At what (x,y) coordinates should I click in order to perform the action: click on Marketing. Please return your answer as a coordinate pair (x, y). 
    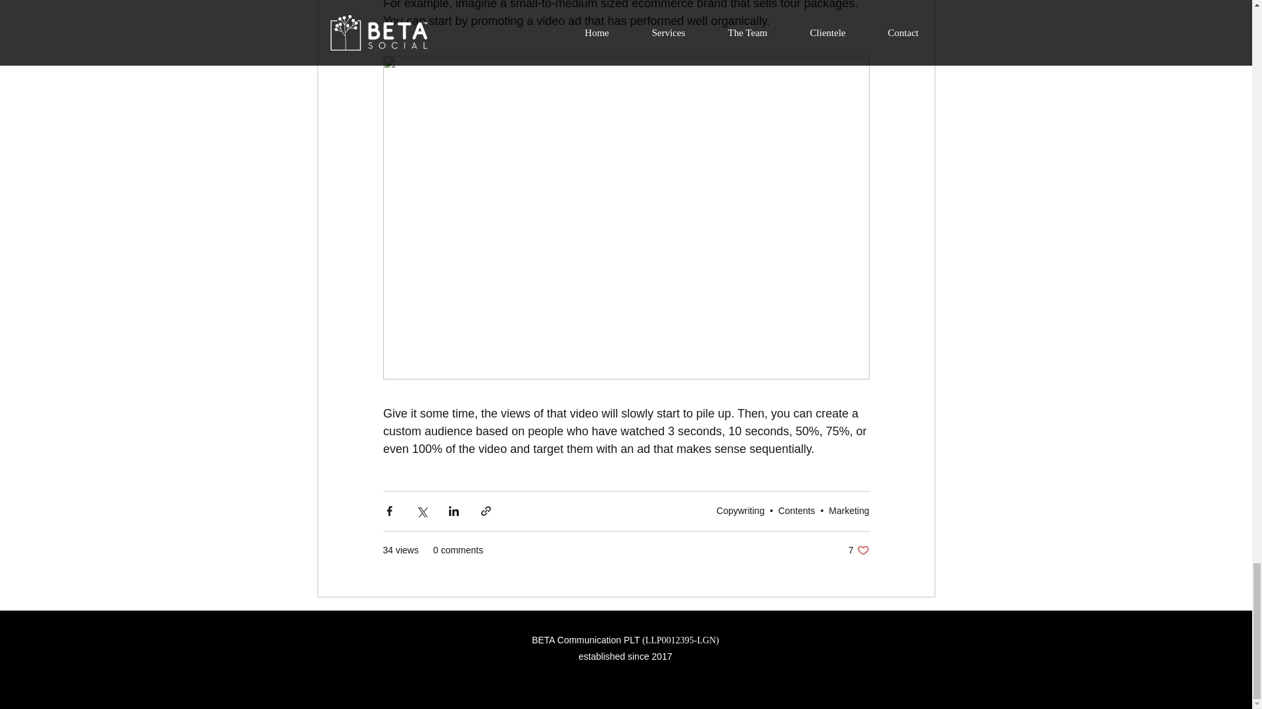
    Looking at the image, I should click on (849, 511).